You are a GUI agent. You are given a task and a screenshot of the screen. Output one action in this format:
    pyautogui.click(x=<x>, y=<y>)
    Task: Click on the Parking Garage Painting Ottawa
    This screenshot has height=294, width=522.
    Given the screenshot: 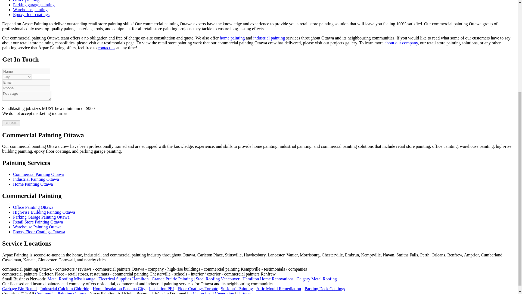 What is the action you would take?
    pyautogui.click(x=41, y=217)
    